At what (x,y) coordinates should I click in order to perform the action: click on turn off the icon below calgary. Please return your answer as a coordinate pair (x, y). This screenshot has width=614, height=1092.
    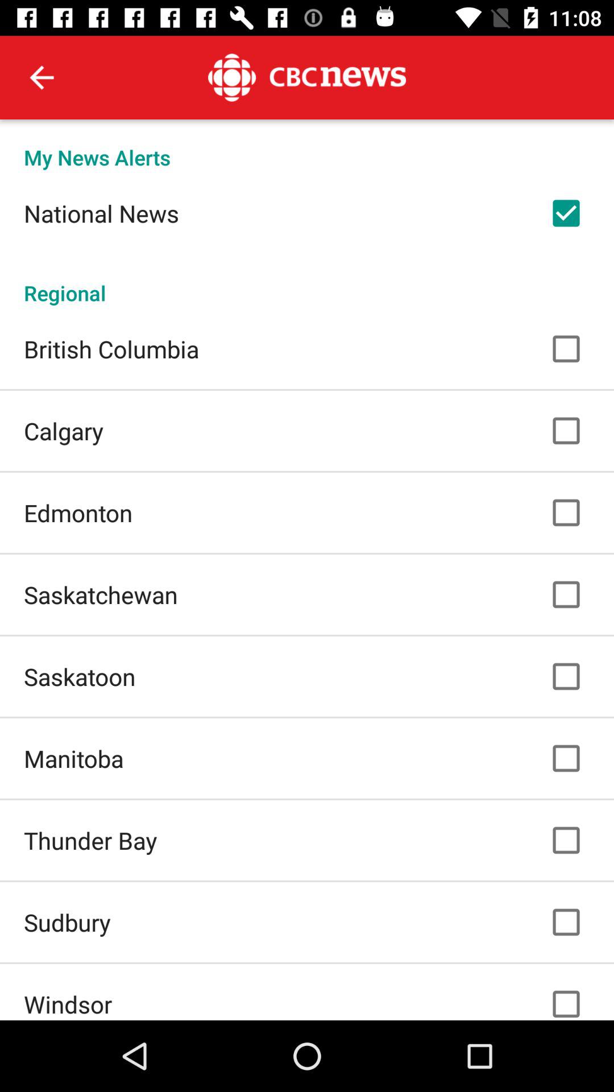
    Looking at the image, I should click on (78, 513).